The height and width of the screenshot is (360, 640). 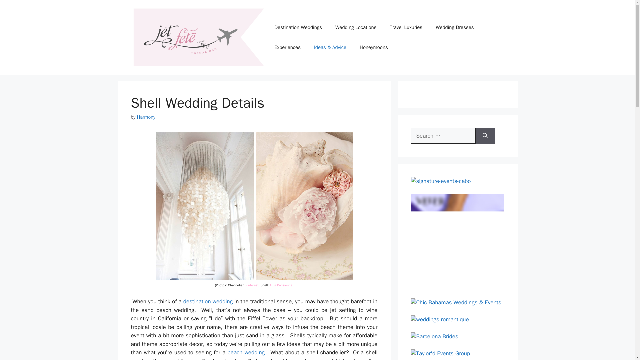 What do you see at coordinates (287, 47) in the screenshot?
I see `Experiences` at bounding box center [287, 47].